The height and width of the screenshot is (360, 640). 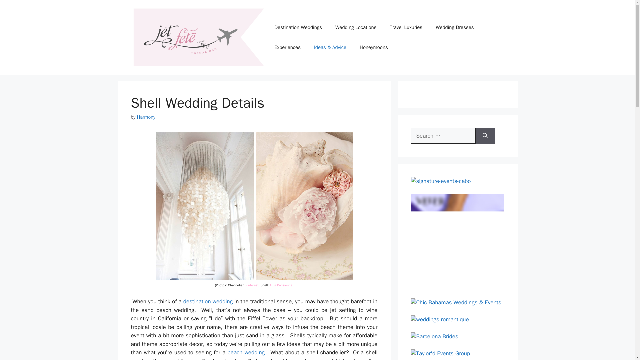 What do you see at coordinates (287, 47) in the screenshot?
I see `Experiences` at bounding box center [287, 47].